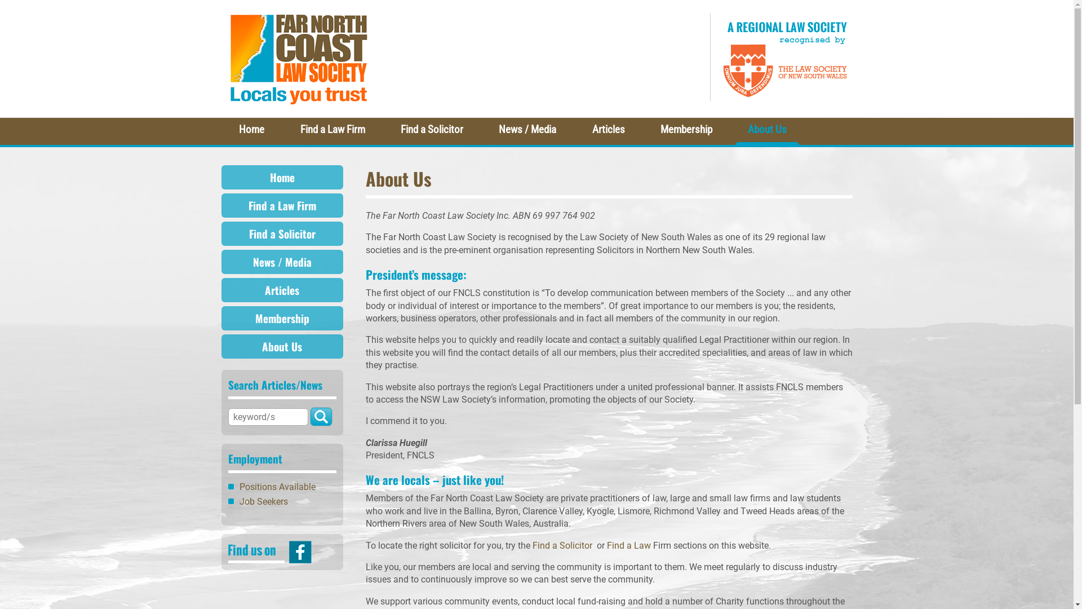  I want to click on About Us, so click(768, 131).